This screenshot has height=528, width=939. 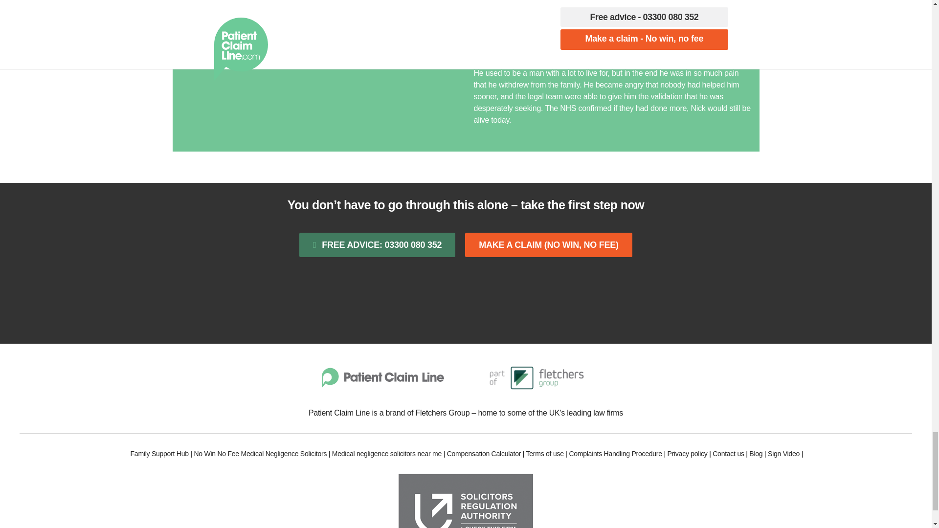 I want to click on No Win No Fee Medical Negligence Solicitors, so click(x=260, y=454).